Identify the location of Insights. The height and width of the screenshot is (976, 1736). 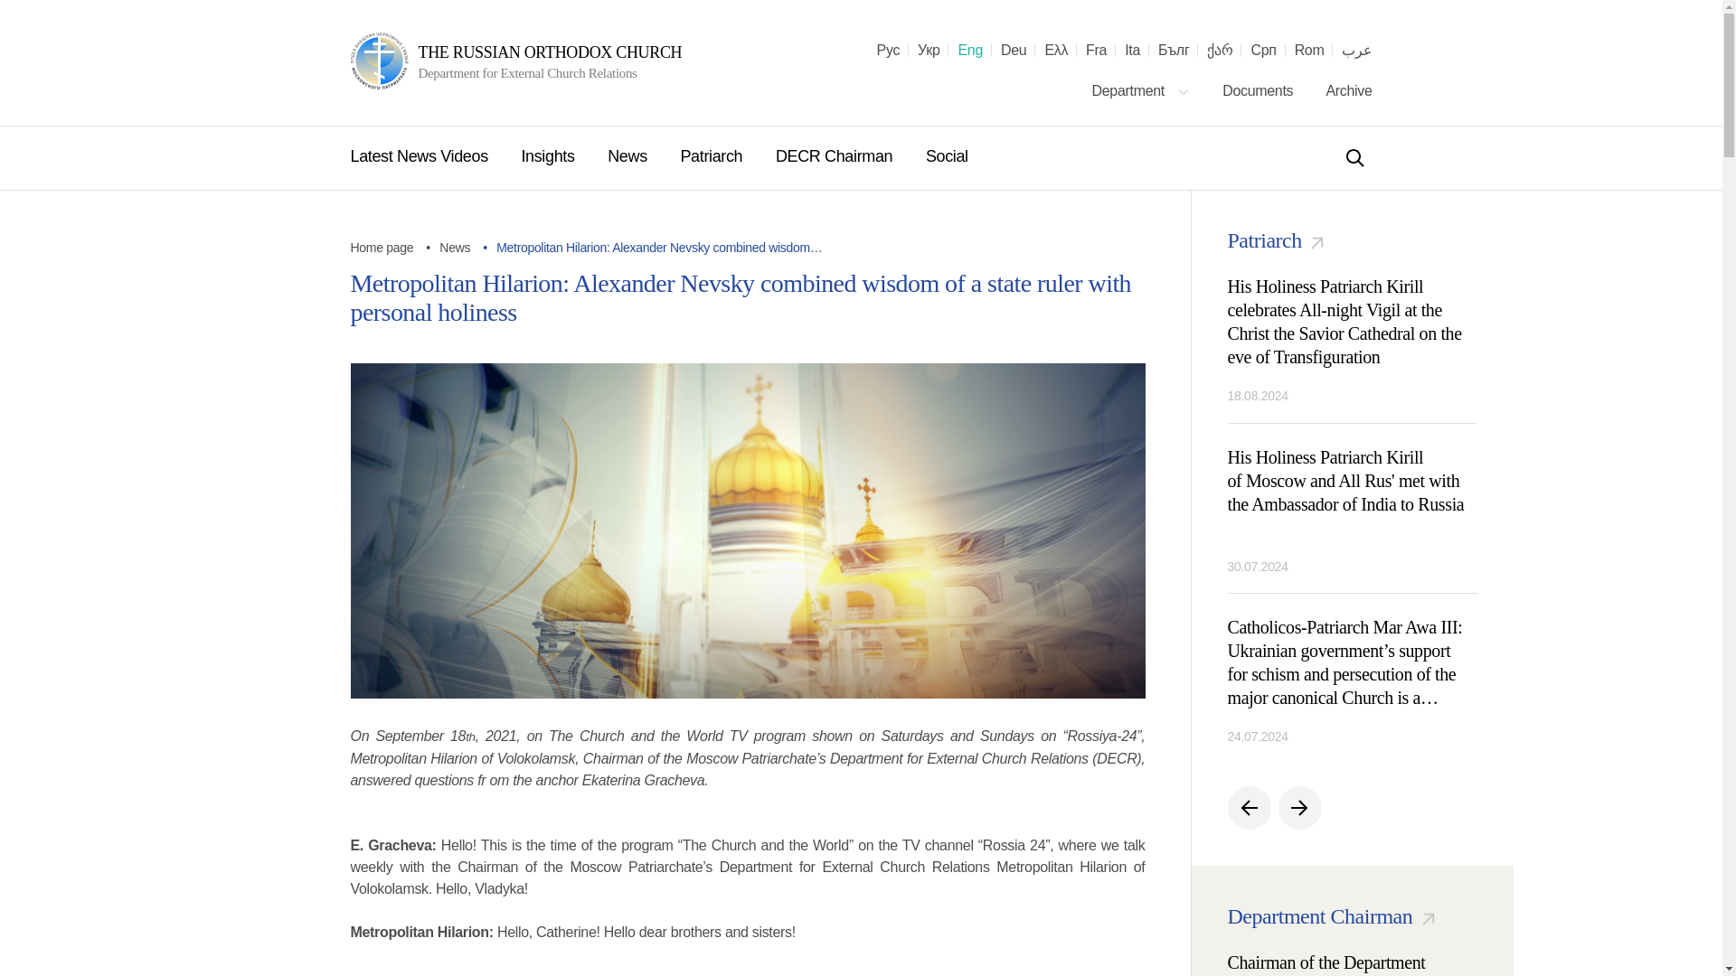
(550, 155).